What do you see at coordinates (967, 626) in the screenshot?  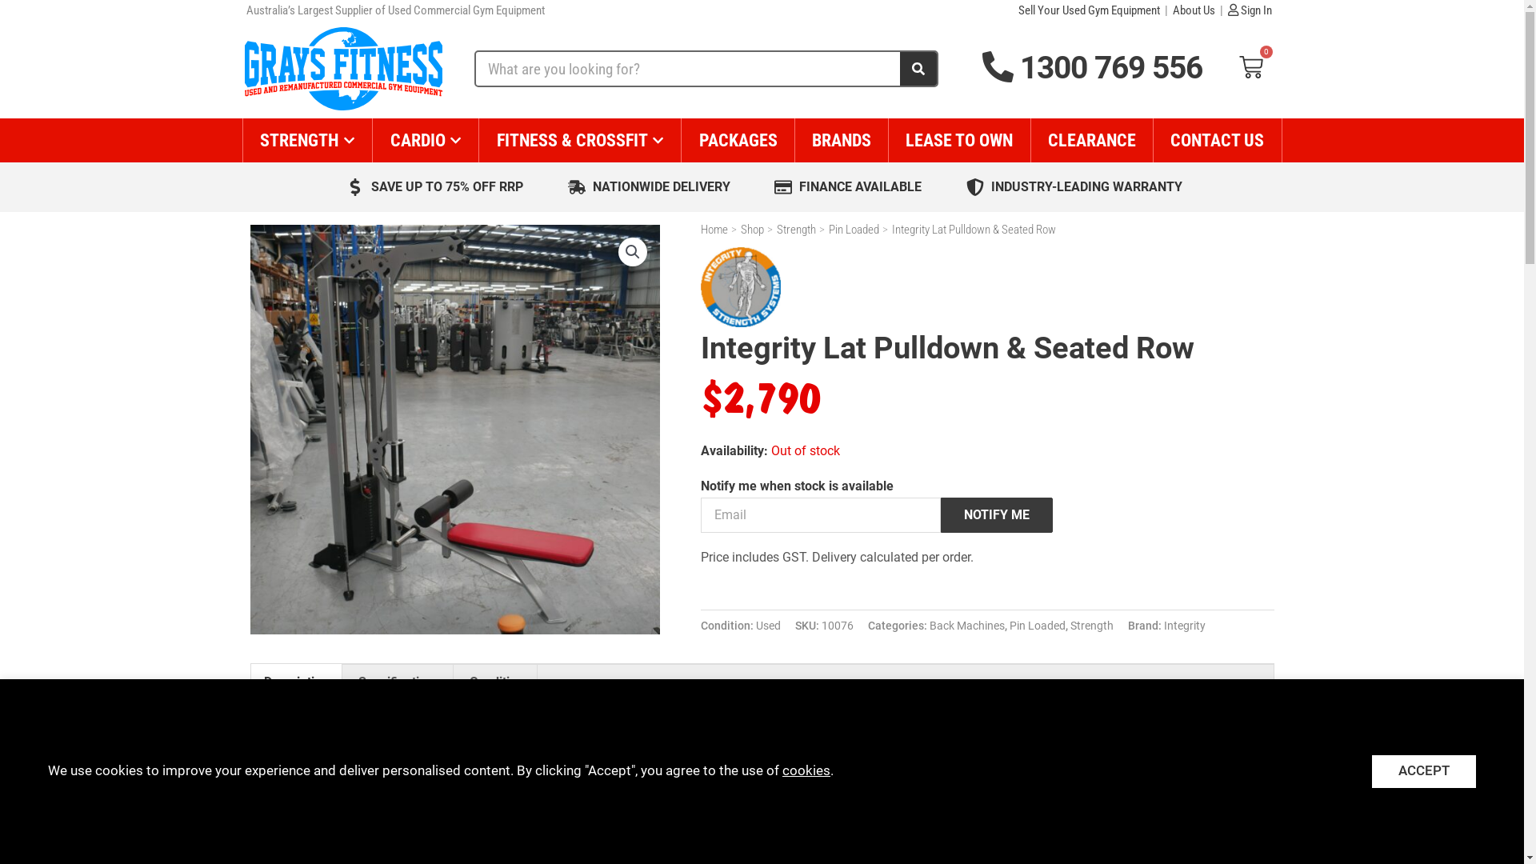 I see `Back Machines` at bounding box center [967, 626].